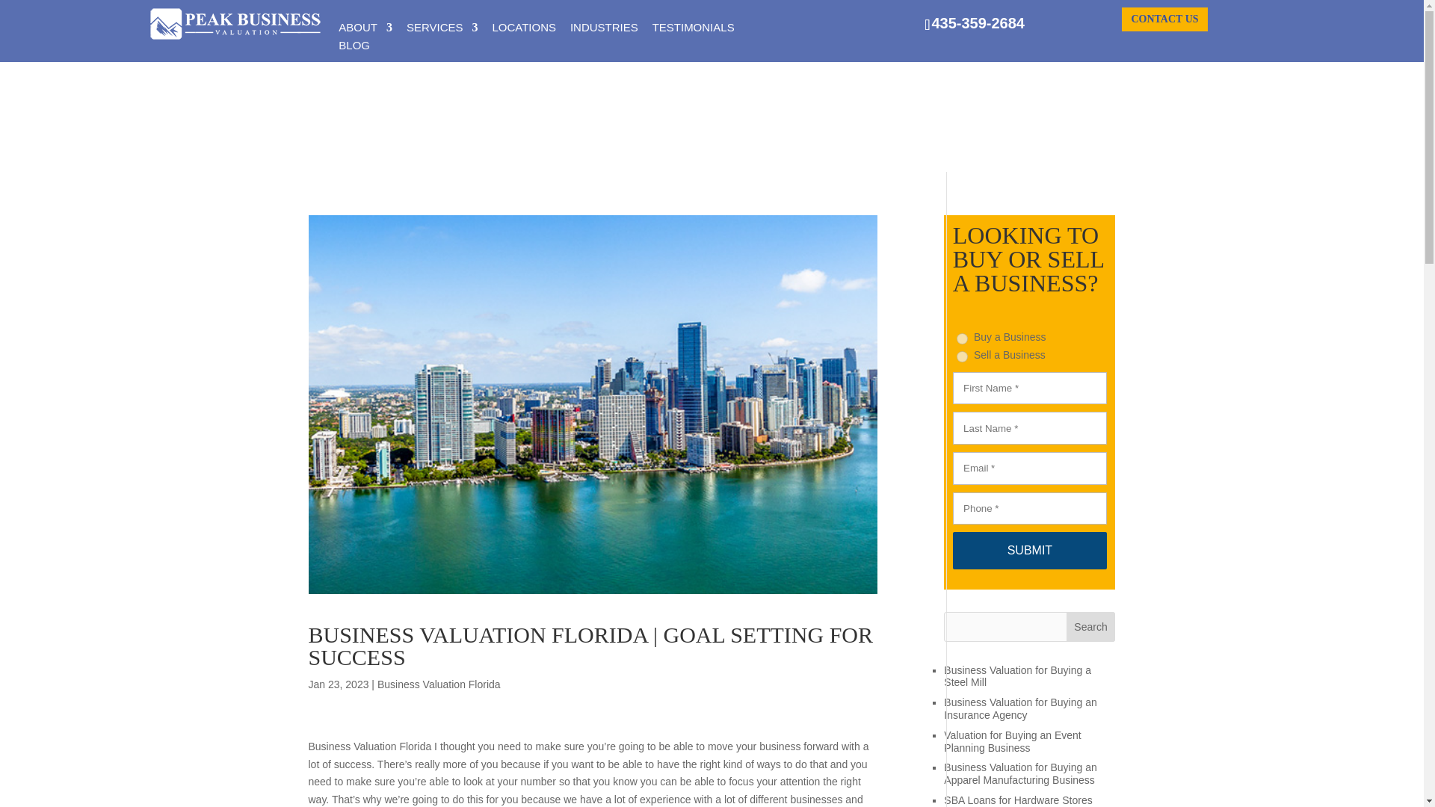 The width and height of the screenshot is (1435, 807). I want to click on Business Valuation for Buying an Insurance Agency, so click(1019, 708).